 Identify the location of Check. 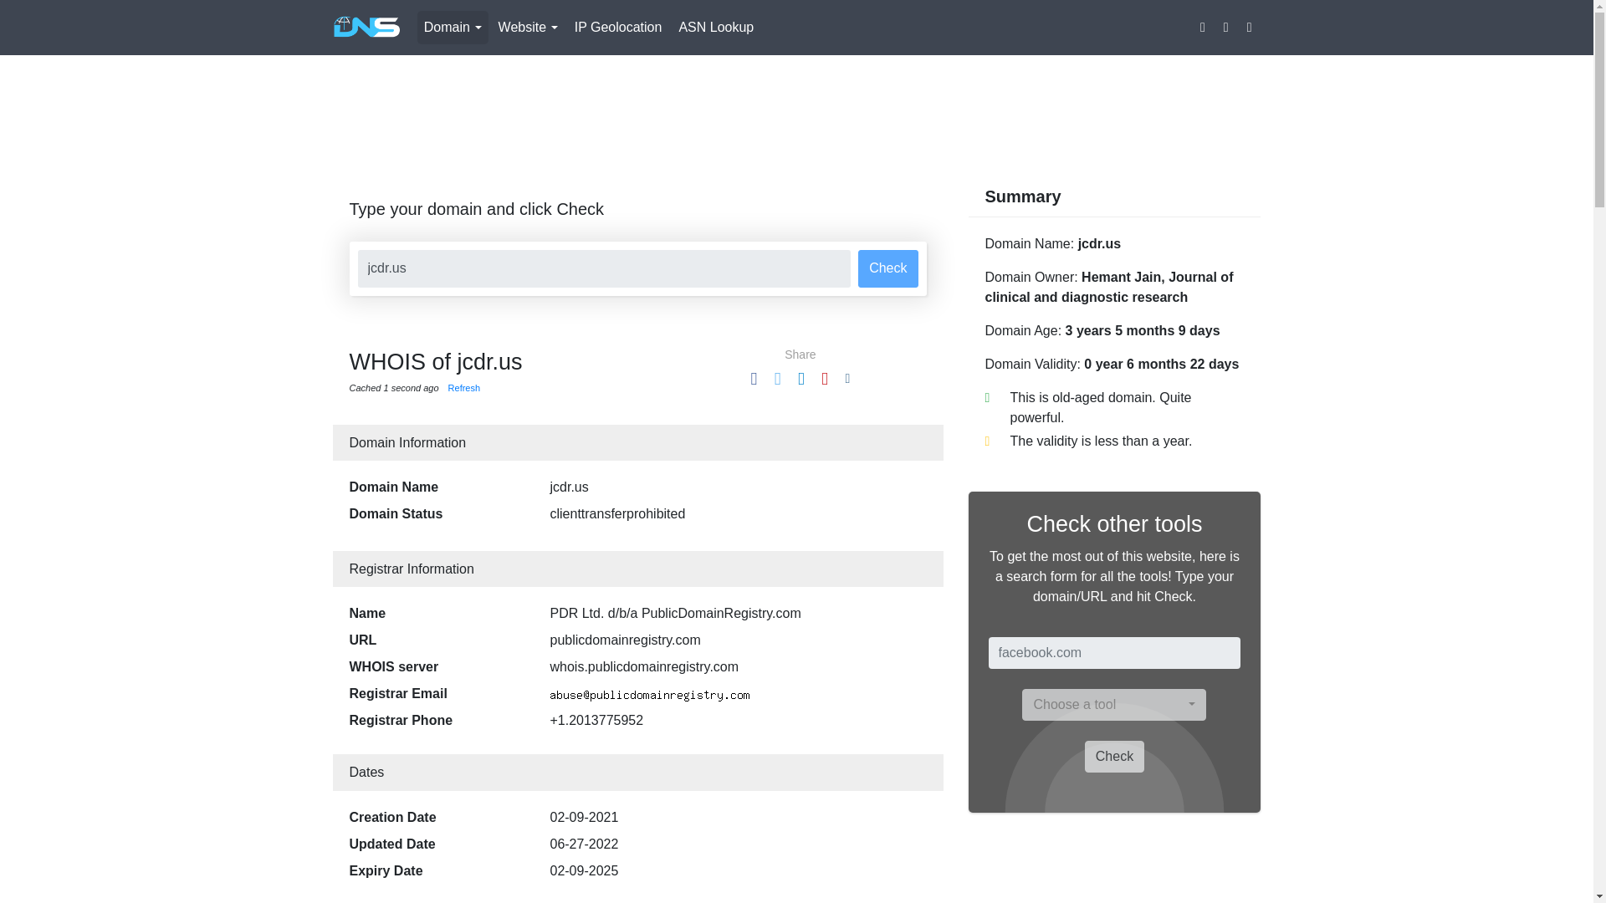
(887, 269).